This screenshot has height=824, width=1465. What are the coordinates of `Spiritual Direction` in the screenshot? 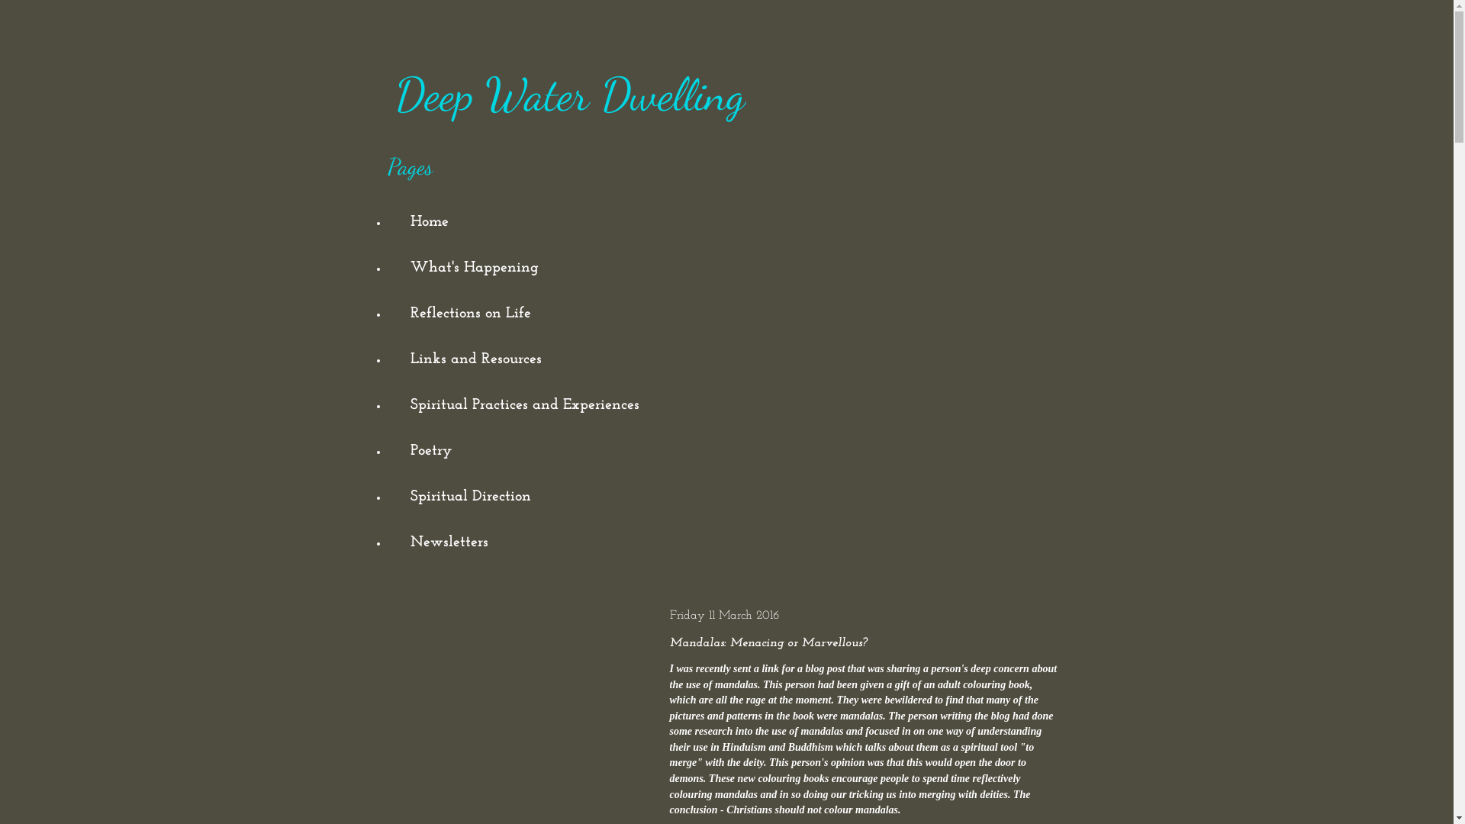 It's located at (471, 497).